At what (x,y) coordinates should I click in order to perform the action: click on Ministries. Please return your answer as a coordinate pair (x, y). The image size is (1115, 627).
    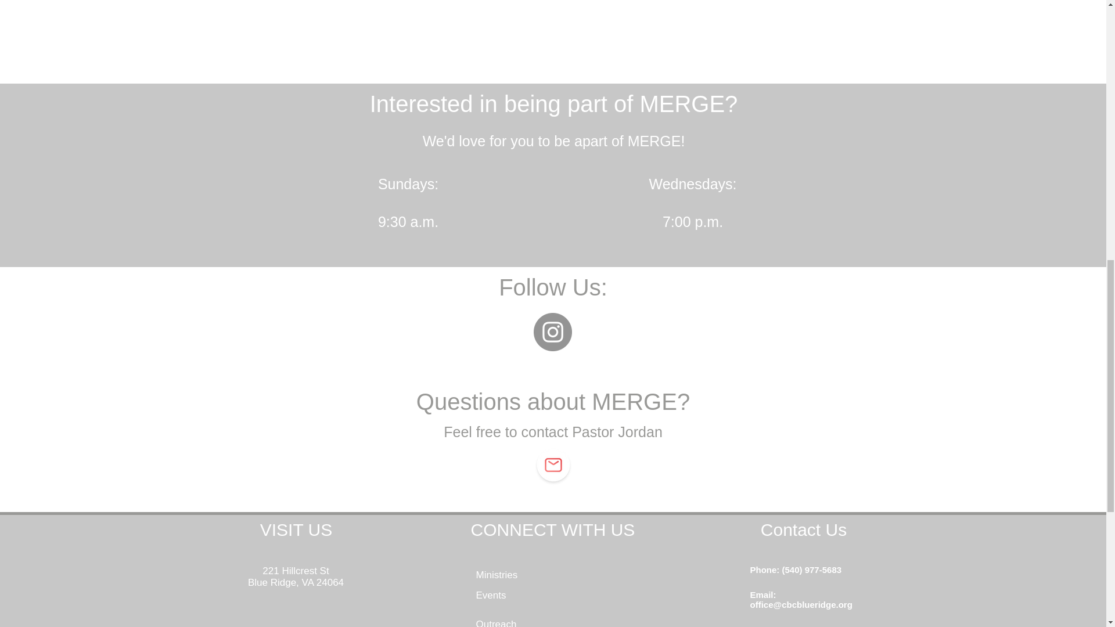
    Looking at the image, I should click on (497, 575).